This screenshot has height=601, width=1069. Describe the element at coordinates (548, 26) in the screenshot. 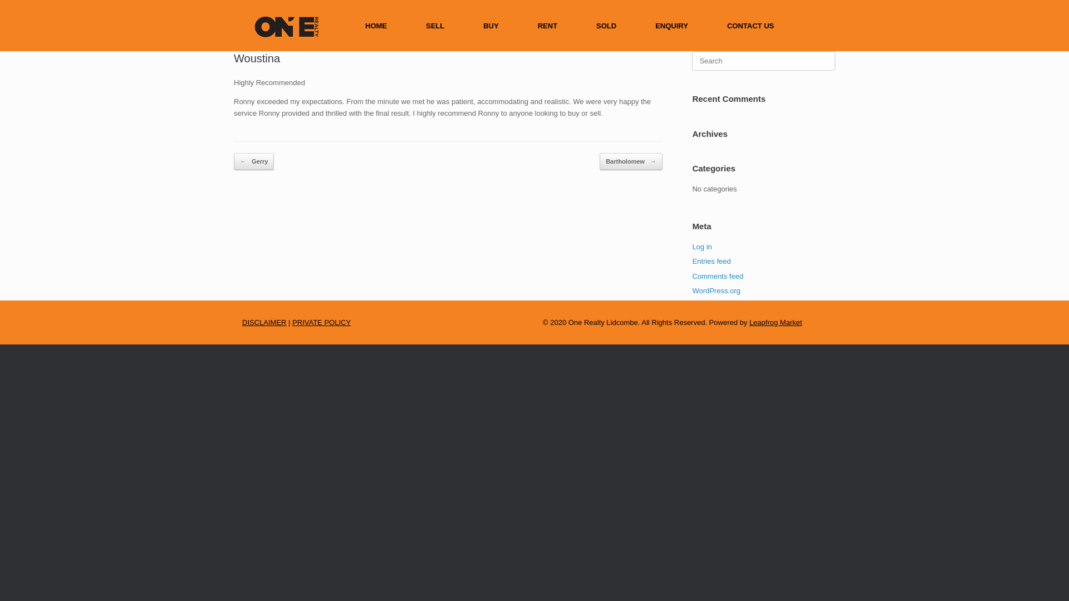

I see `RENT` at that location.